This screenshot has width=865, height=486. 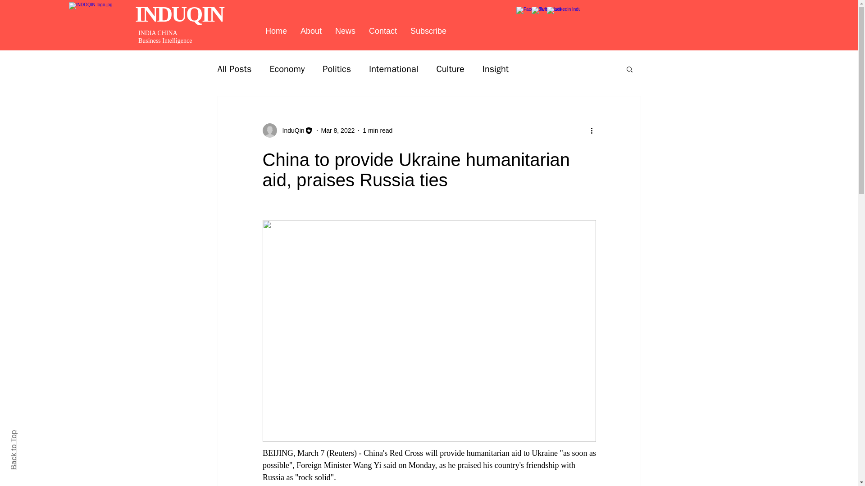 What do you see at coordinates (393, 69) in the screenshot?
I see `International` at bounding box center [393, 69].